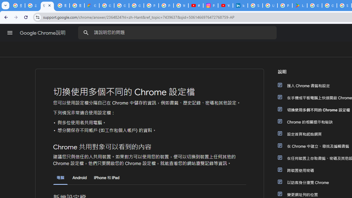  I want to click on Google Workspace - Specific Terms, so click(329, 5).